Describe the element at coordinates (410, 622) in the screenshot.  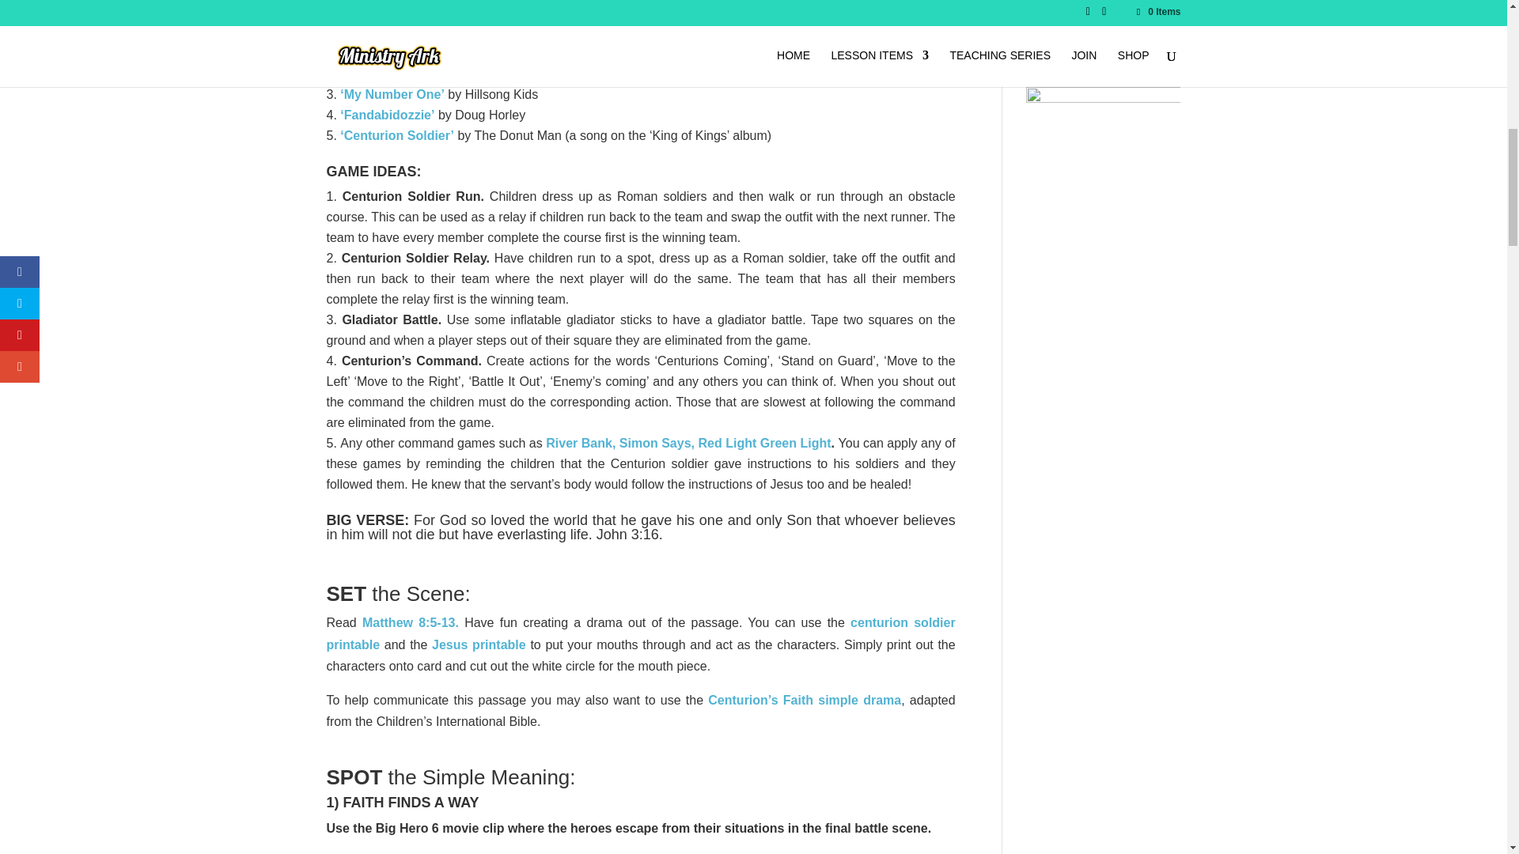
I see `Matthew 8:5-13.` at that location.